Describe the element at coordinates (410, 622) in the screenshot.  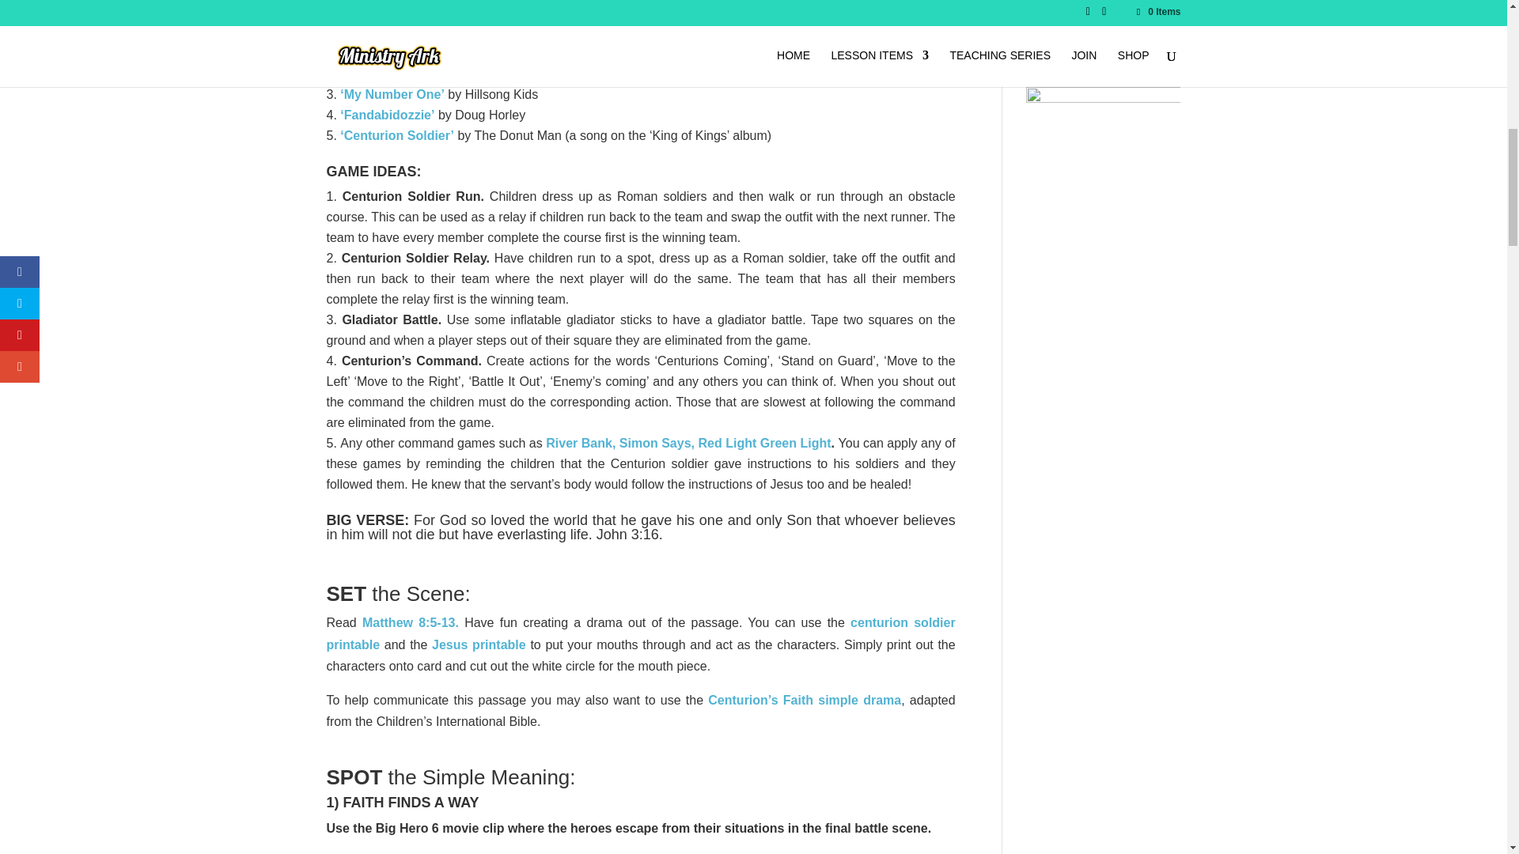
I see `Matthew 8:5-13.` at that location.